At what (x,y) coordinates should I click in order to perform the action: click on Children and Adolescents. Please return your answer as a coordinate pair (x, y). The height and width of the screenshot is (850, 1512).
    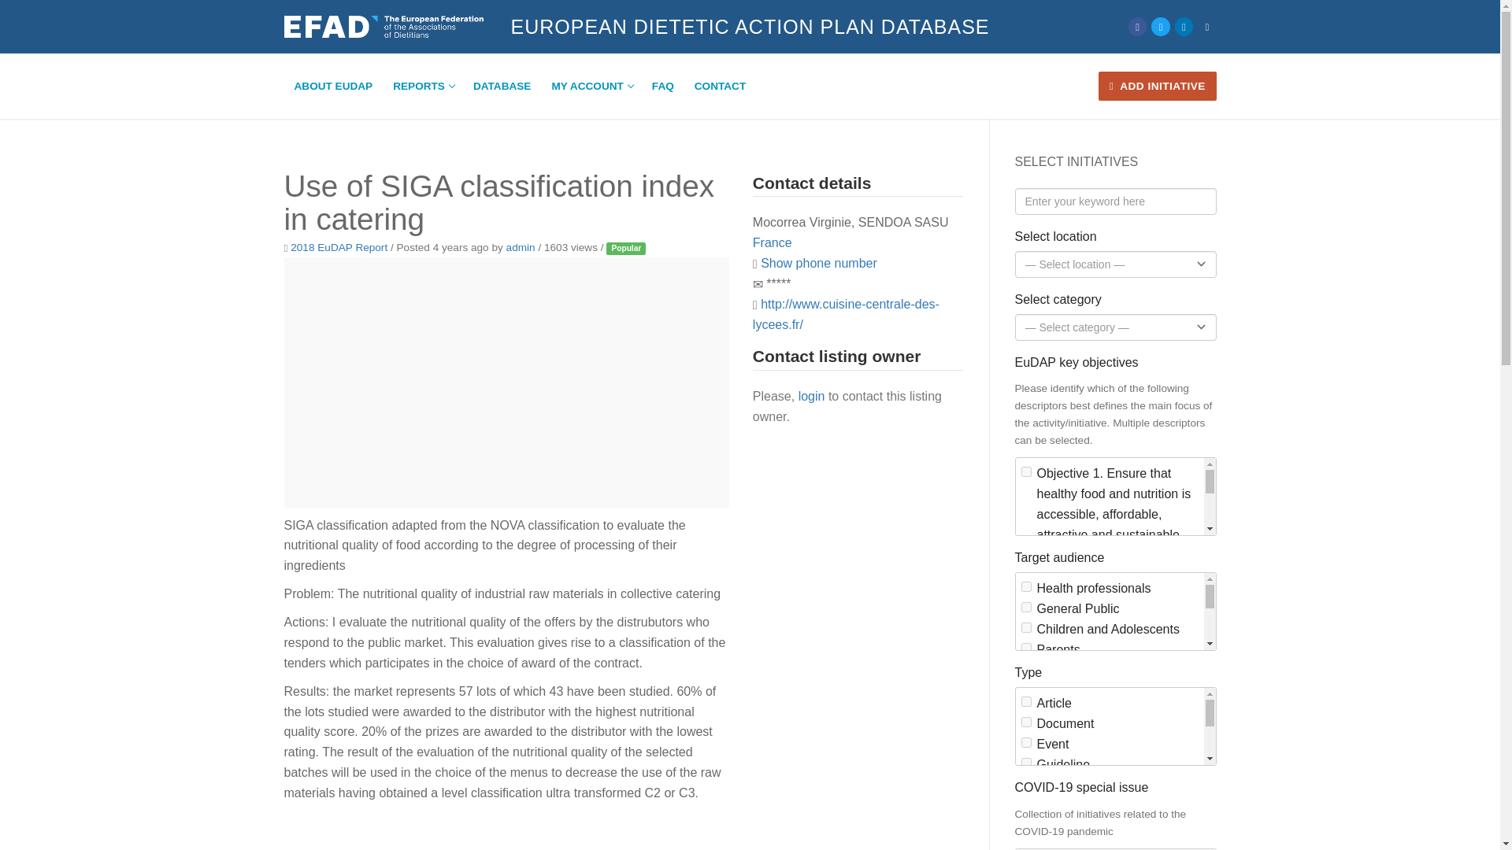
    Looking at the image, I should click on (1184, 27).